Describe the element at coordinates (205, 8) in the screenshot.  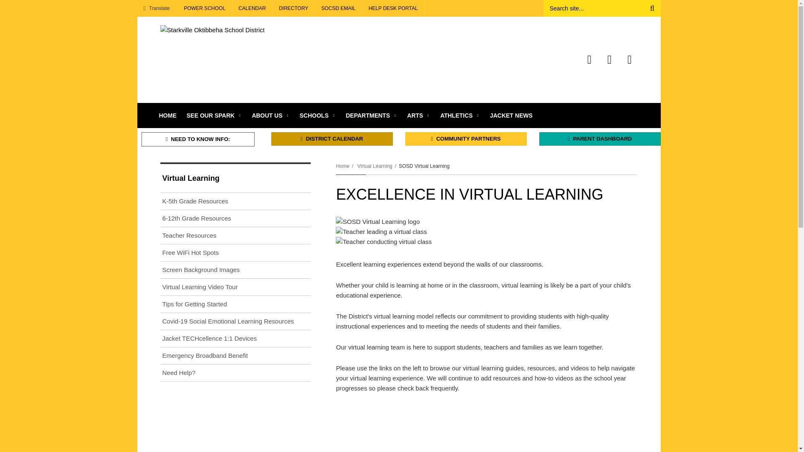
I see `POWER SCHOOL` at that location.